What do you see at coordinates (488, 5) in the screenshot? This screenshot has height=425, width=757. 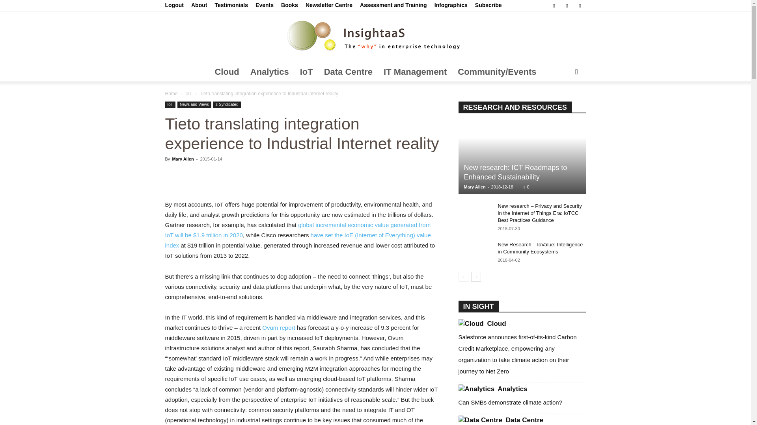 I see `Subscribe` at bounding box center [488, 5].